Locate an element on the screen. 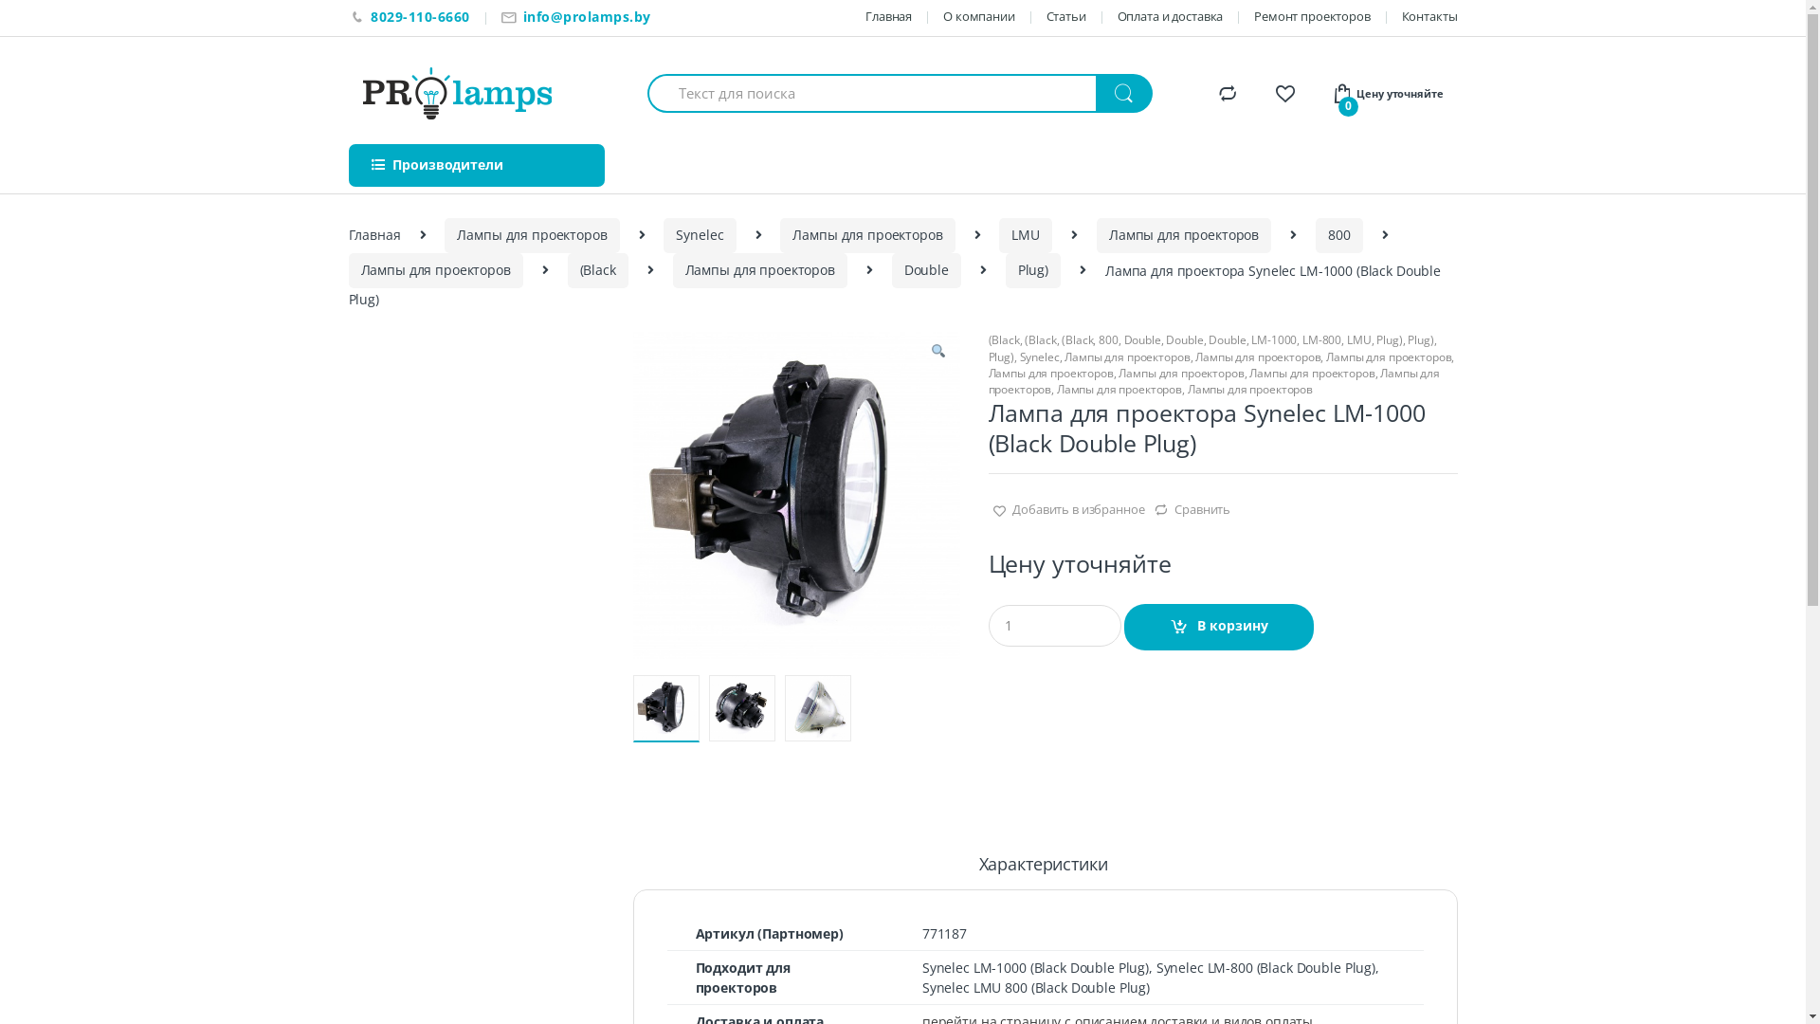 The width and height of the screenshot is (1820, 1024). Skip to navigation is located at coordinates (55, 11).